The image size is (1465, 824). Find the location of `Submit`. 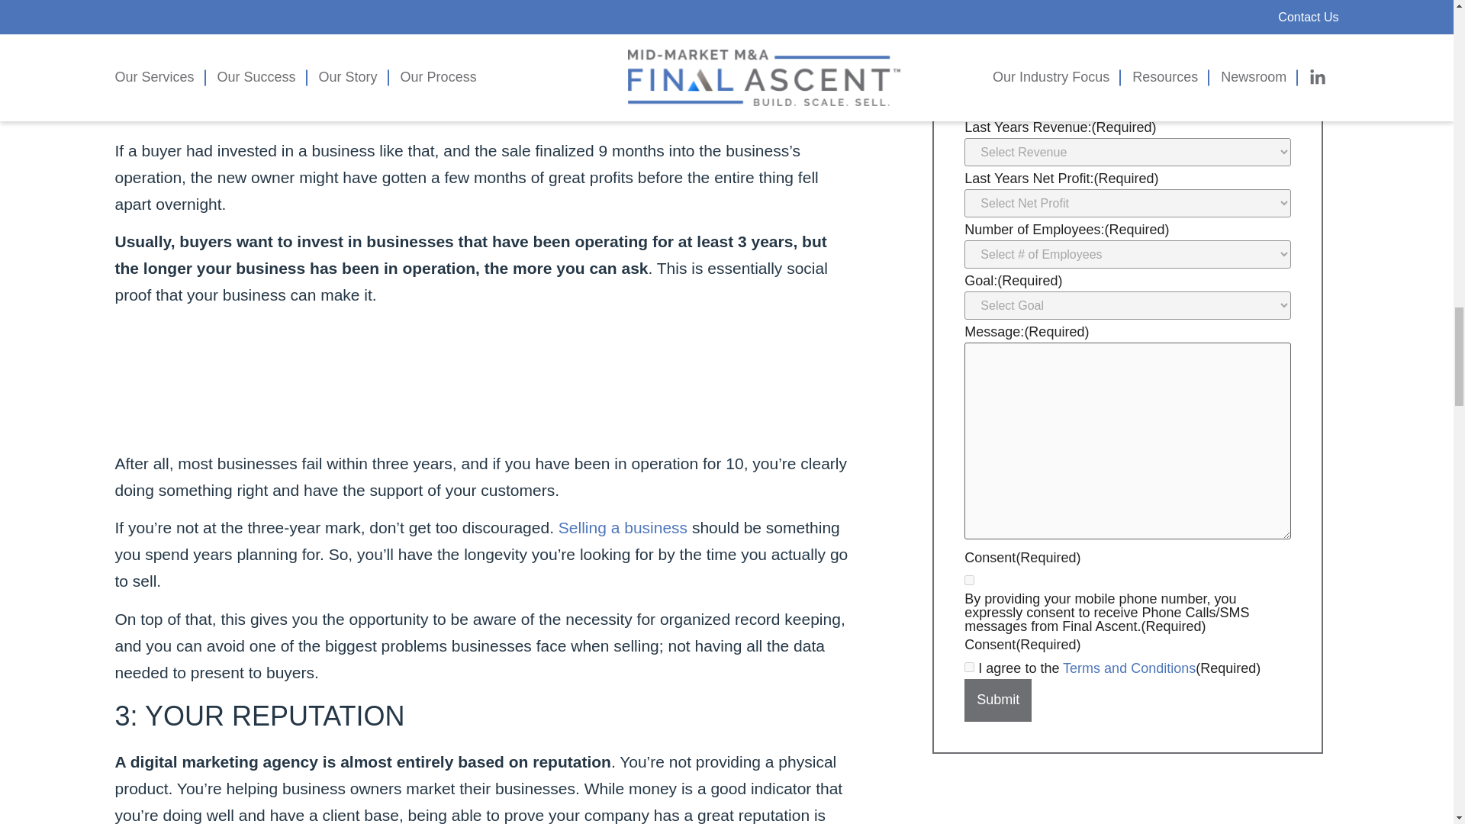

Submit is located at coordinates (997, 700).